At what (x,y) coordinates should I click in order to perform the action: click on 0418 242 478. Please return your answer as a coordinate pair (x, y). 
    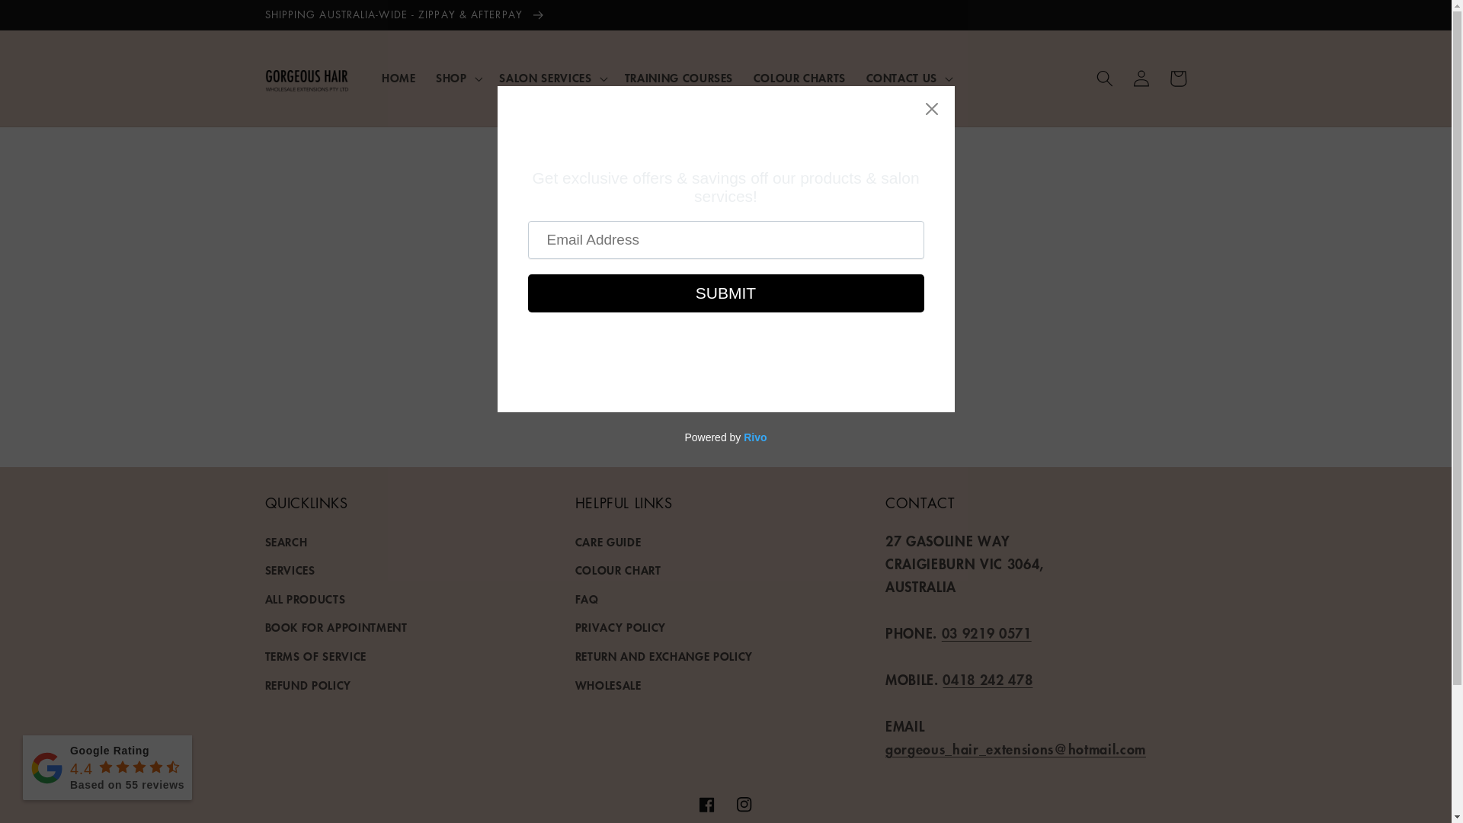
    Looking at the image, I should click on (988, 680).